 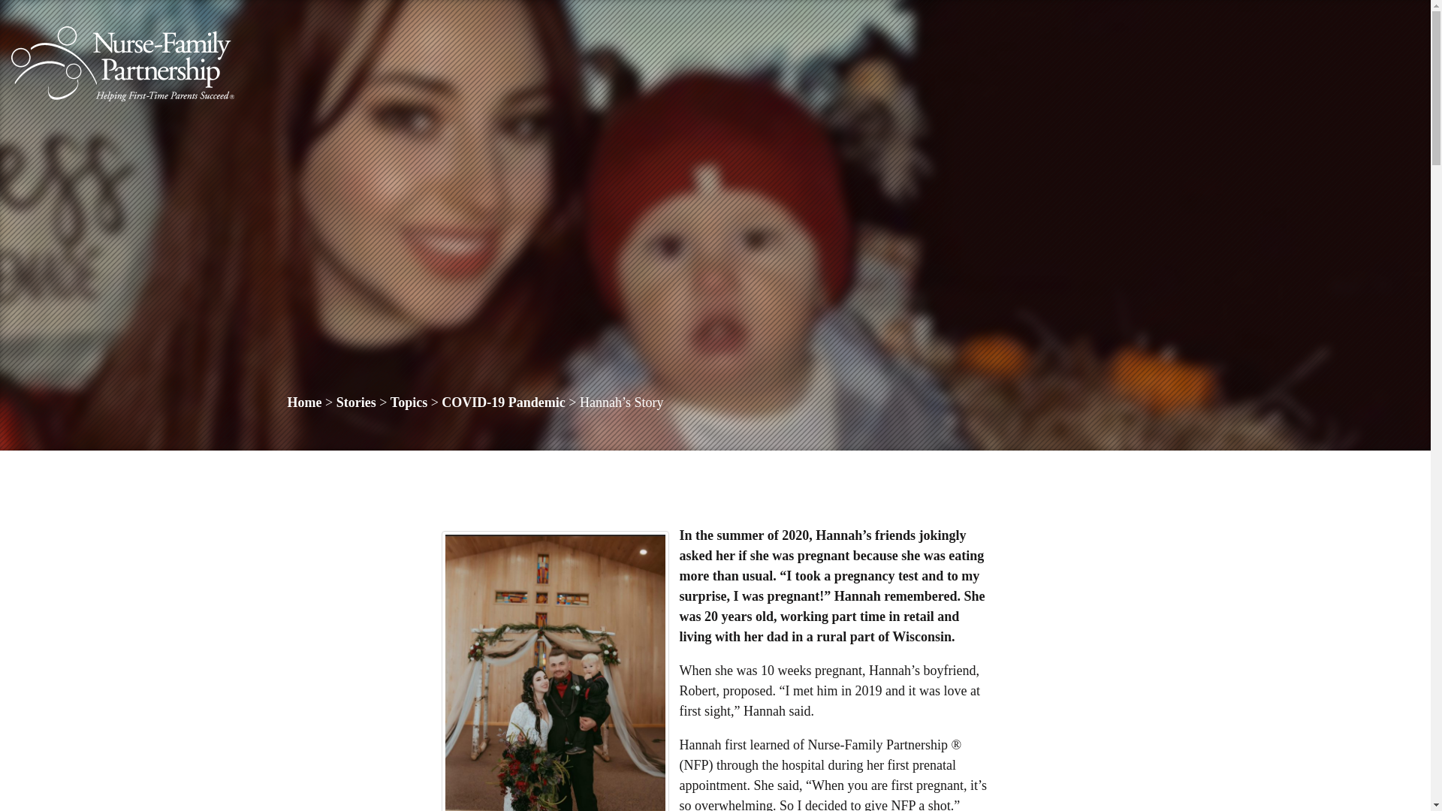 I want to click on Go to the Topics Categories archives., so click(x=409, y=402).